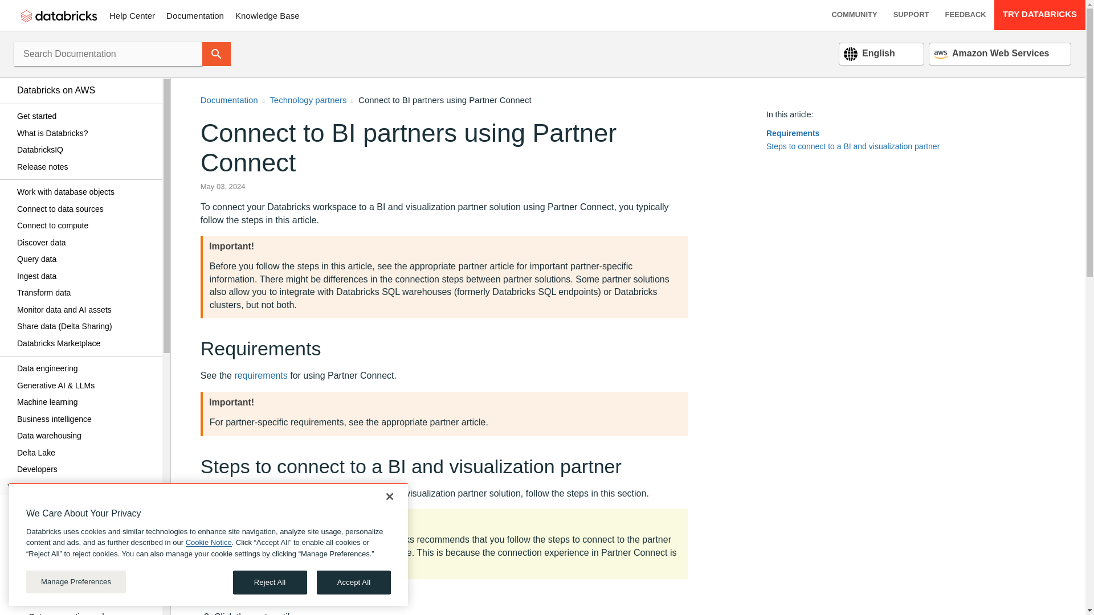  I want to click on Business intelligence, so click(85, 419).